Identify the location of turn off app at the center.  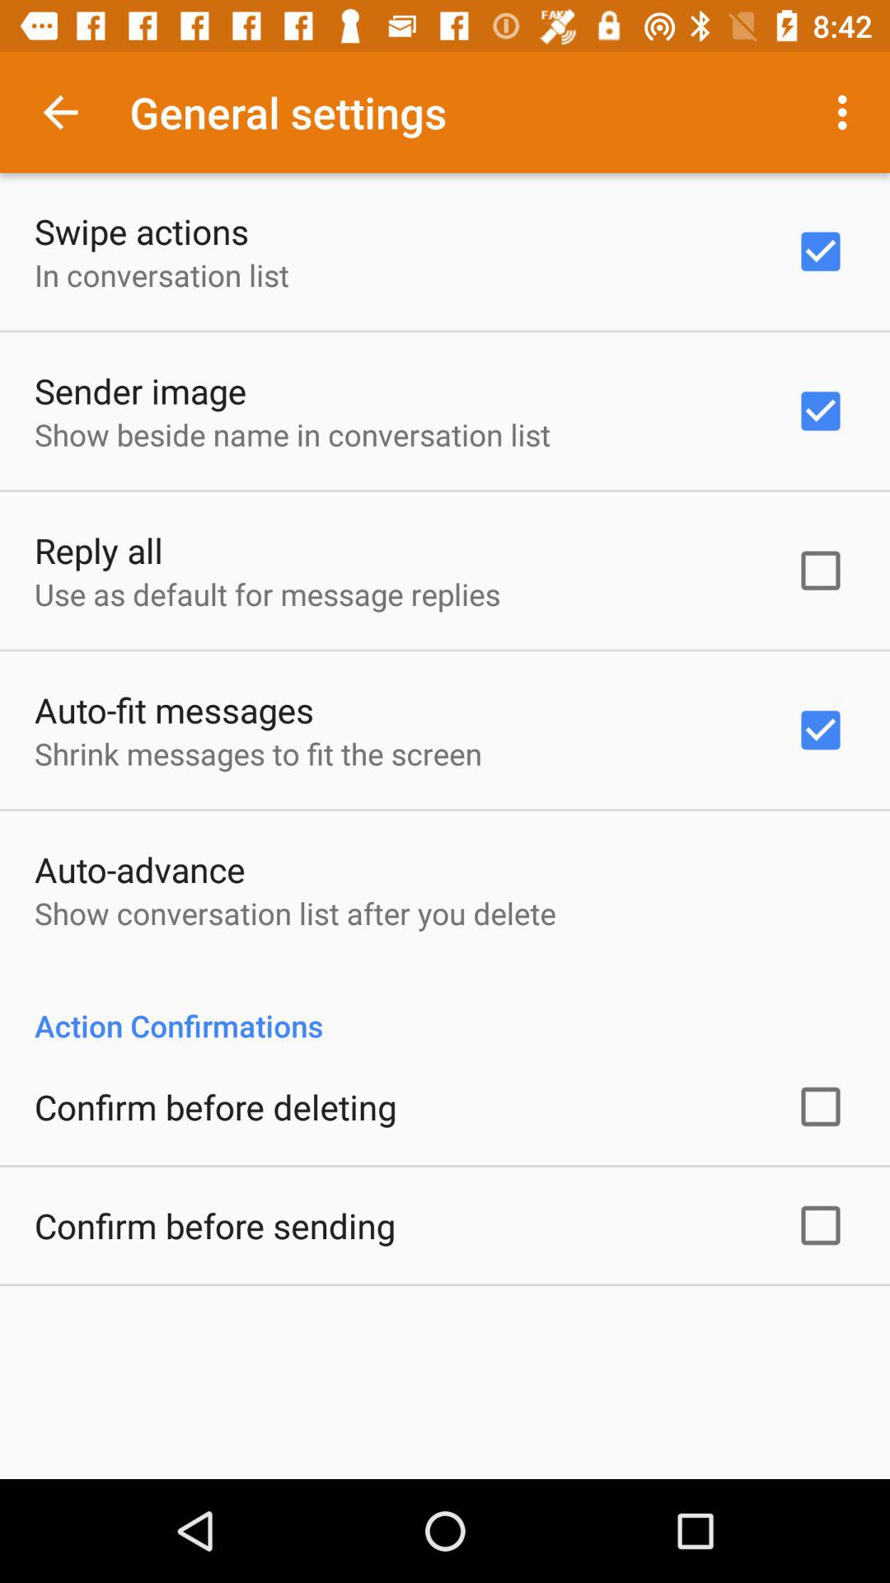
(445, 1008).